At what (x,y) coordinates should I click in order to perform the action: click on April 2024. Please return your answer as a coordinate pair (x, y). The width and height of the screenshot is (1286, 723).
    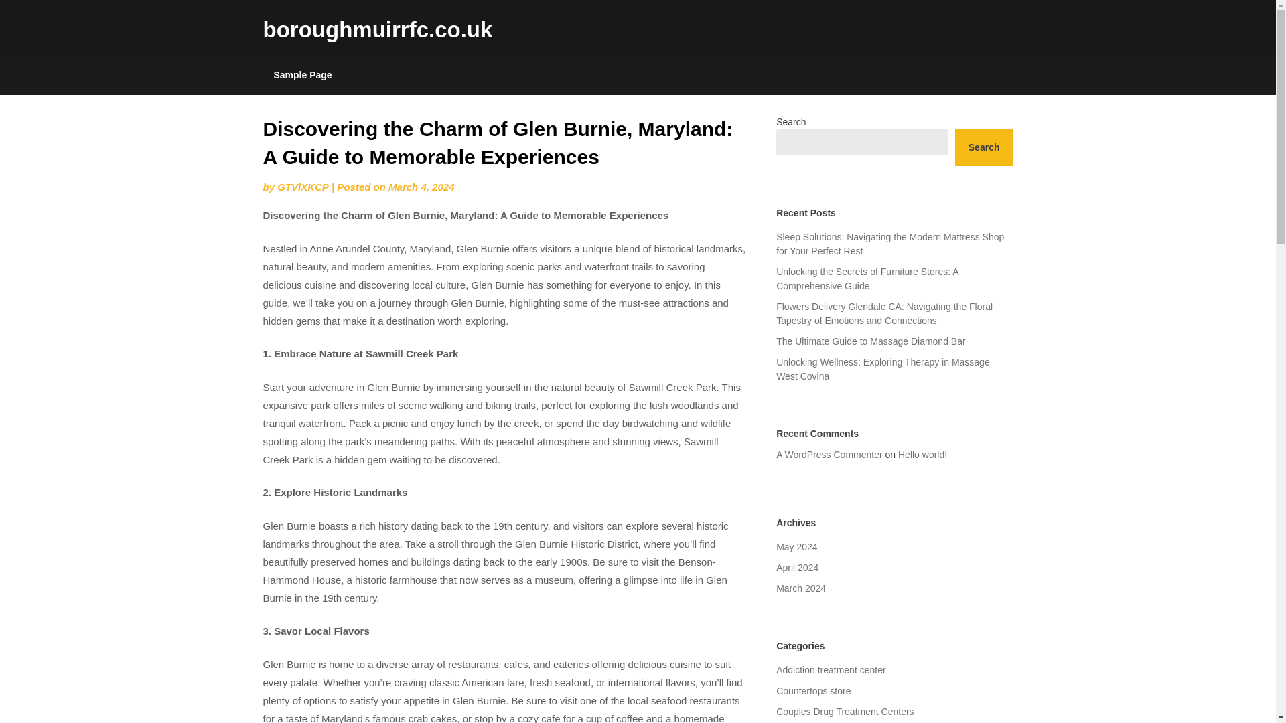
    Looking at the image, I should click on (797, 568).